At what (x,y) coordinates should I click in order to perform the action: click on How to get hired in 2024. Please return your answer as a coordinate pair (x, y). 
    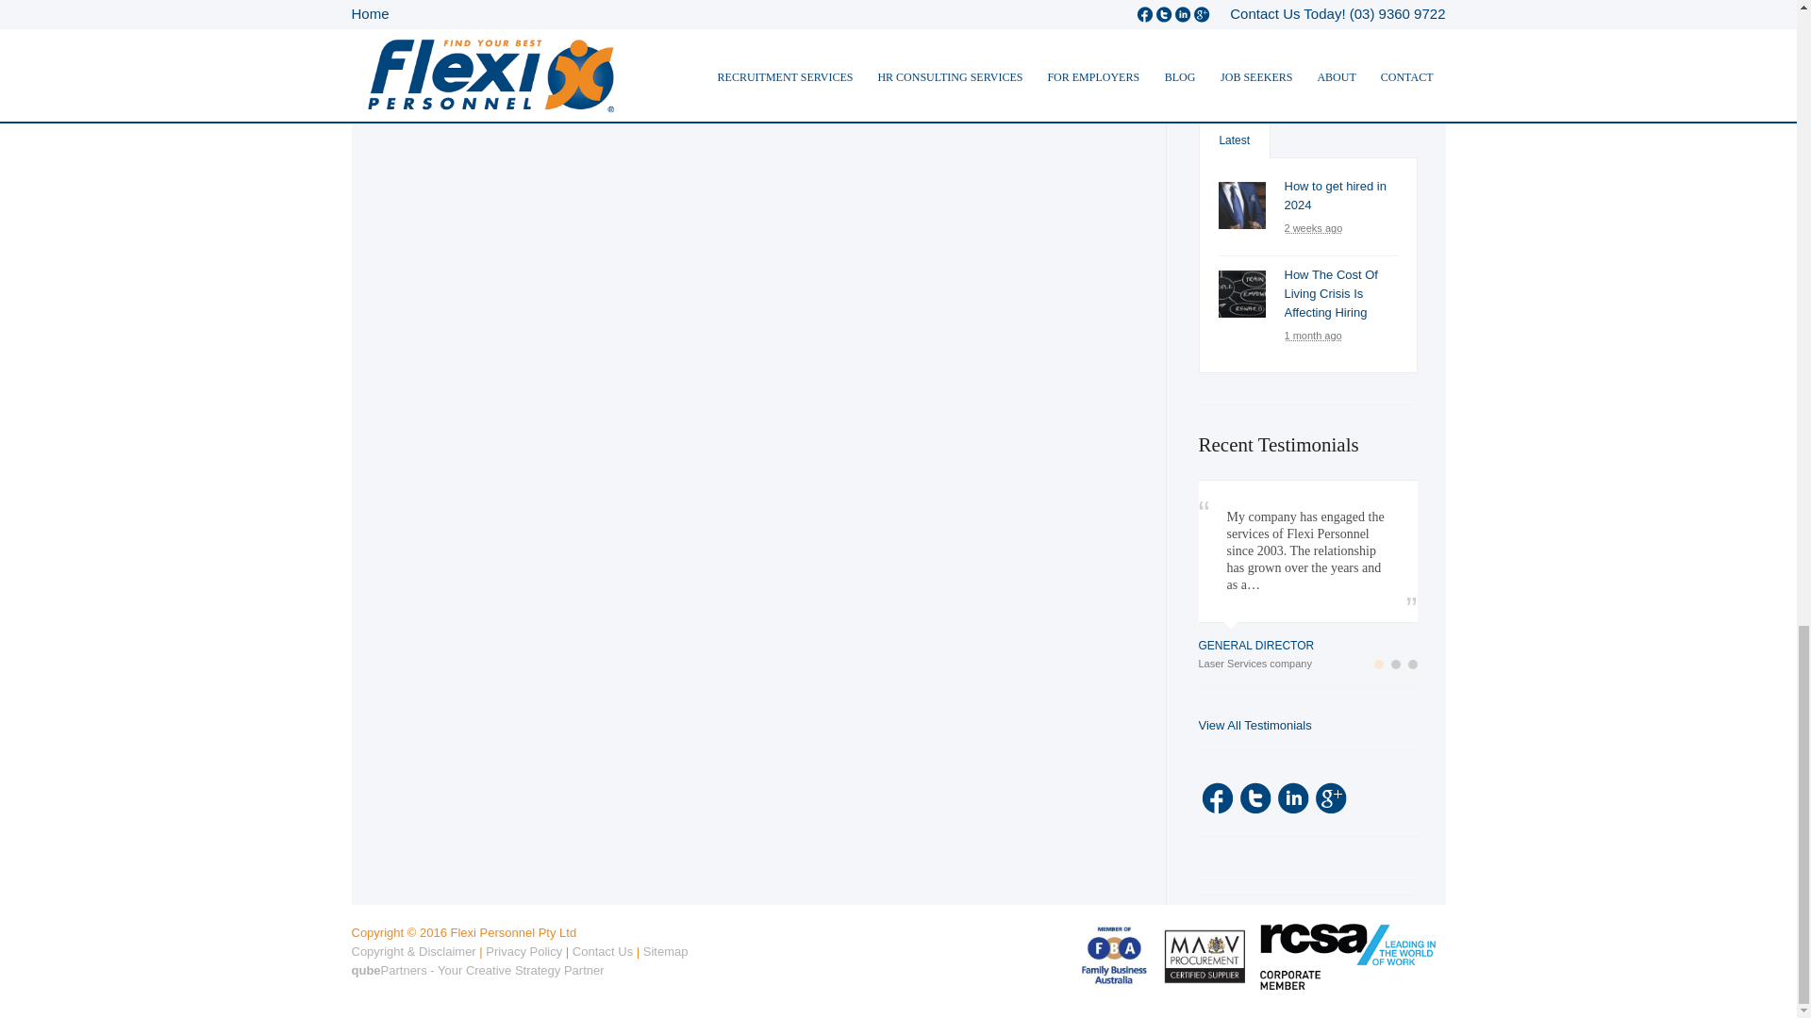
    Looking at the image, I should click on (1336, 195).